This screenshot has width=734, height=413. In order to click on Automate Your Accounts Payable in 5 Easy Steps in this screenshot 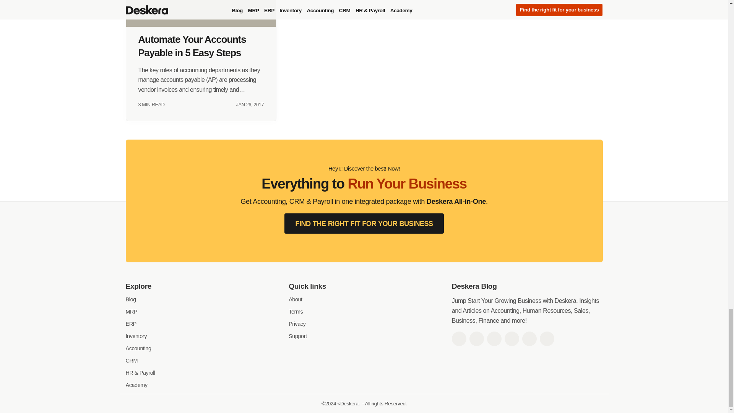, I will do `click(201, 13)`.